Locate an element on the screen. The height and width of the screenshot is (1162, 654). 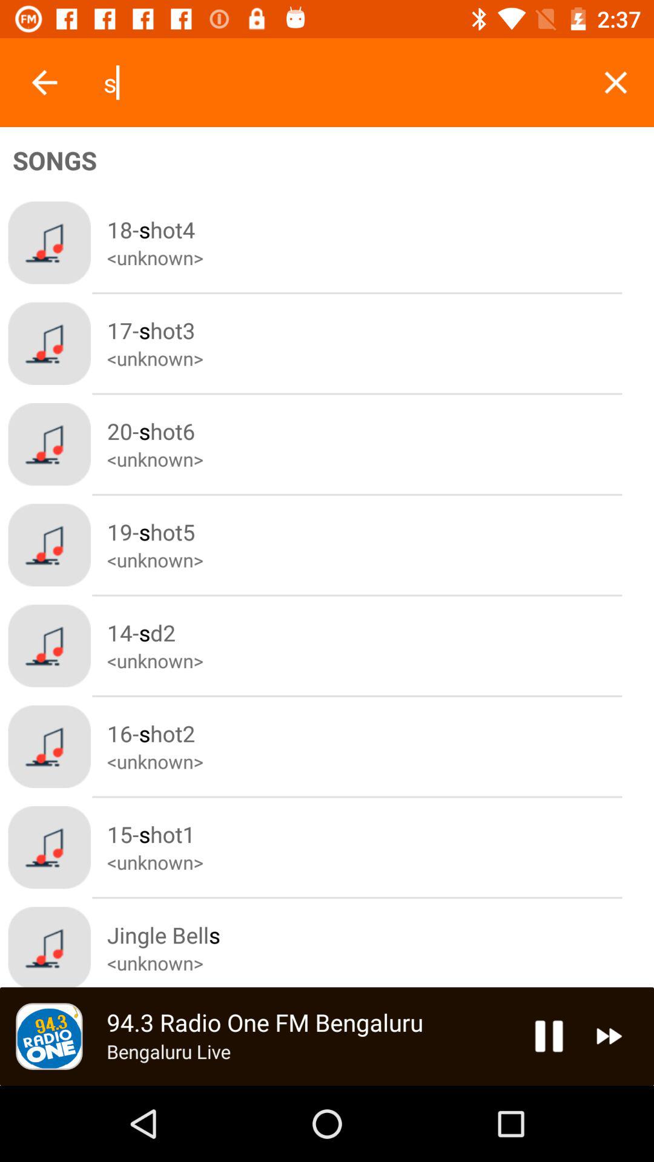
press the item above songs icon is located at coordinates (615, 82).